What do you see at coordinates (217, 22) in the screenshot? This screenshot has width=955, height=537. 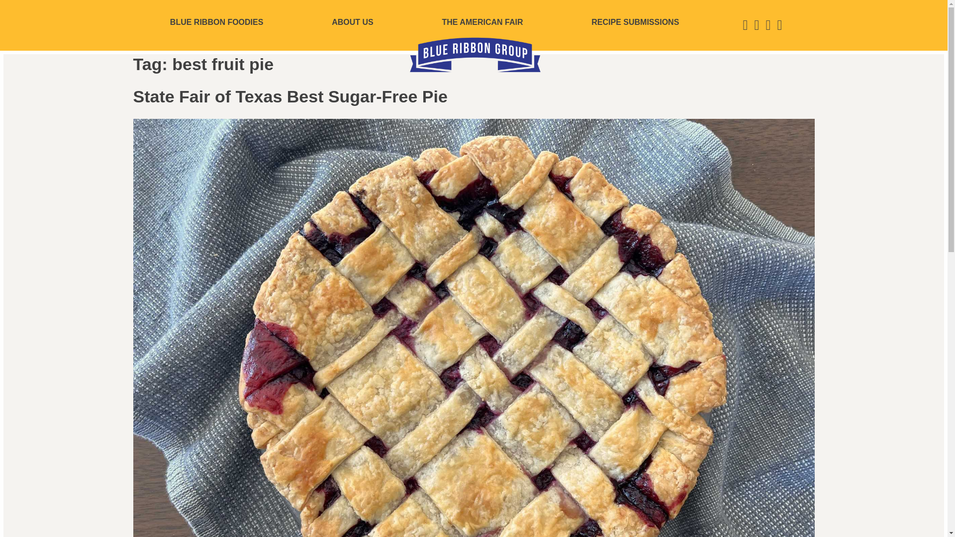 I see `BLUE RIBBON FOODIES` at bounding box center [217, 22].